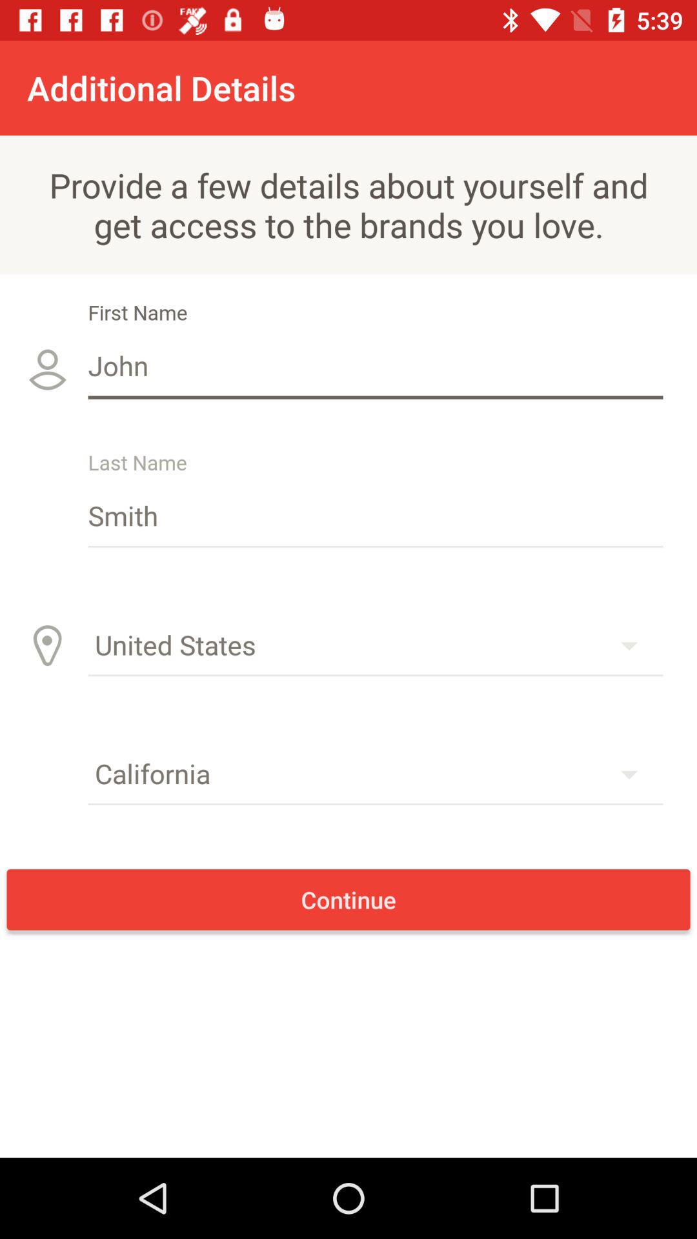 Image resolution: width=697 pixels, height=1239 pixels. Describe the element at coordinates (376, 365) in the screenshot. I see `click john` at that location.